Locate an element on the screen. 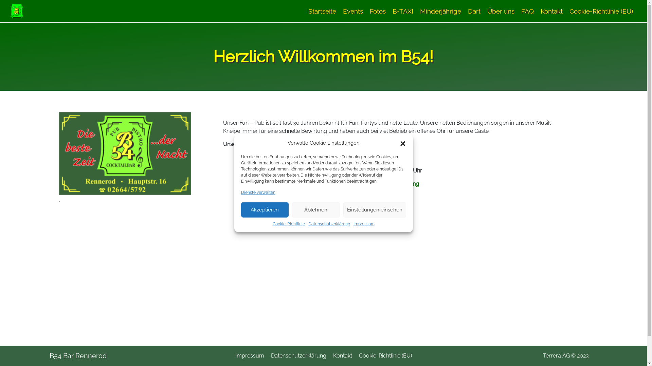 Image resolution: width=652 pixels, height=366 pixels. Kontakt is located at coordinates (342, 356).